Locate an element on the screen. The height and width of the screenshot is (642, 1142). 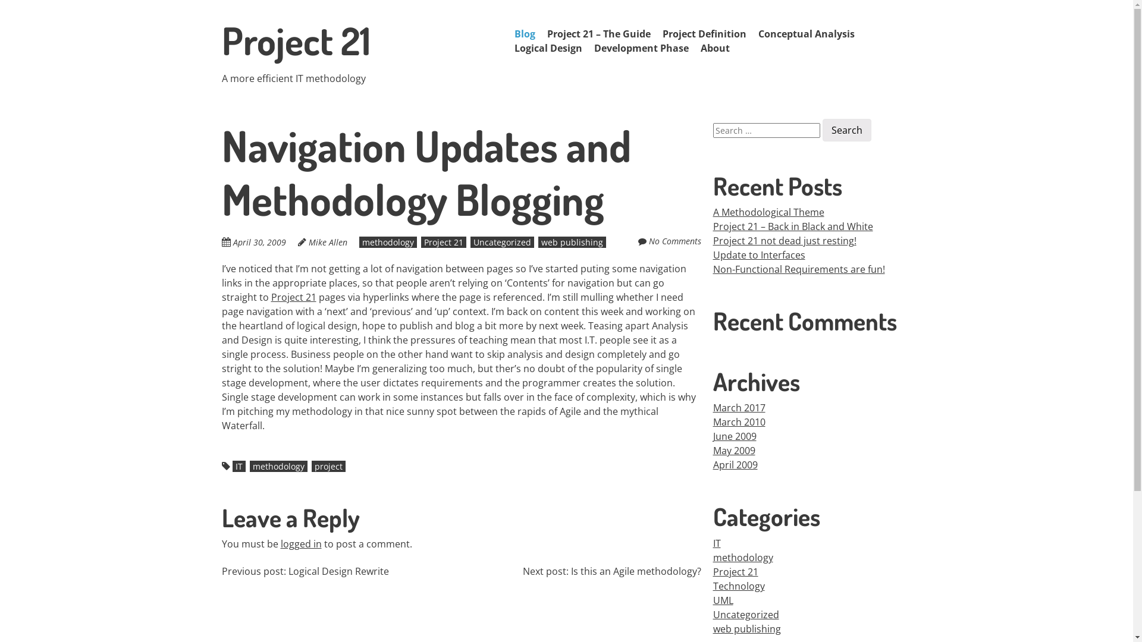
June 2009 is located at coordinates (734, 436).